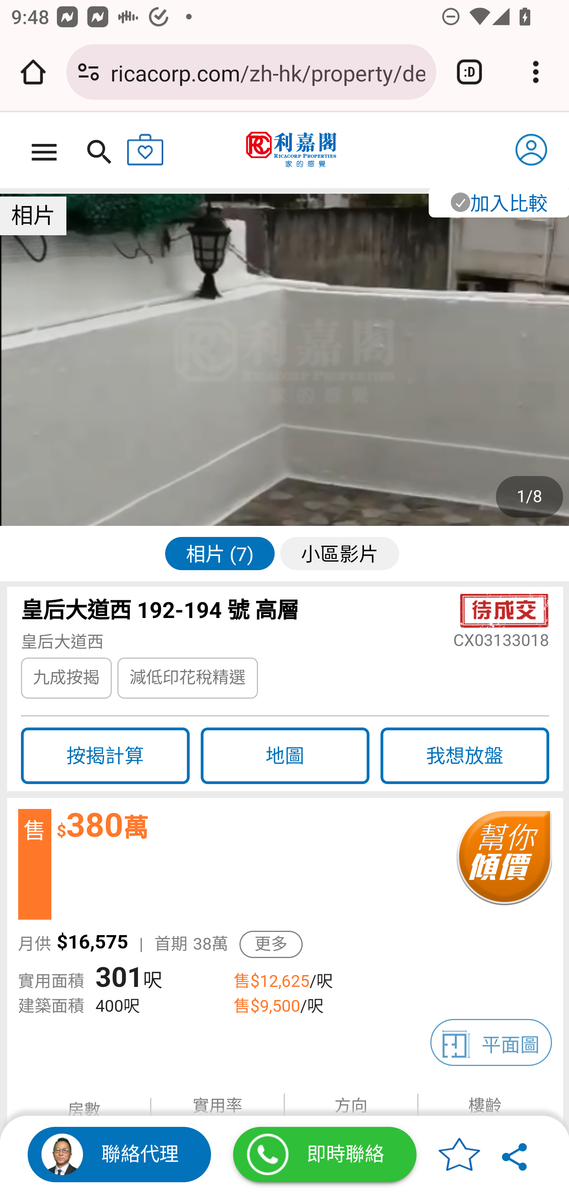  What do you see at coordinates (498, 202) in the screenshot?
I see `unchecked 加入比較` at bounding box center [498, 202].